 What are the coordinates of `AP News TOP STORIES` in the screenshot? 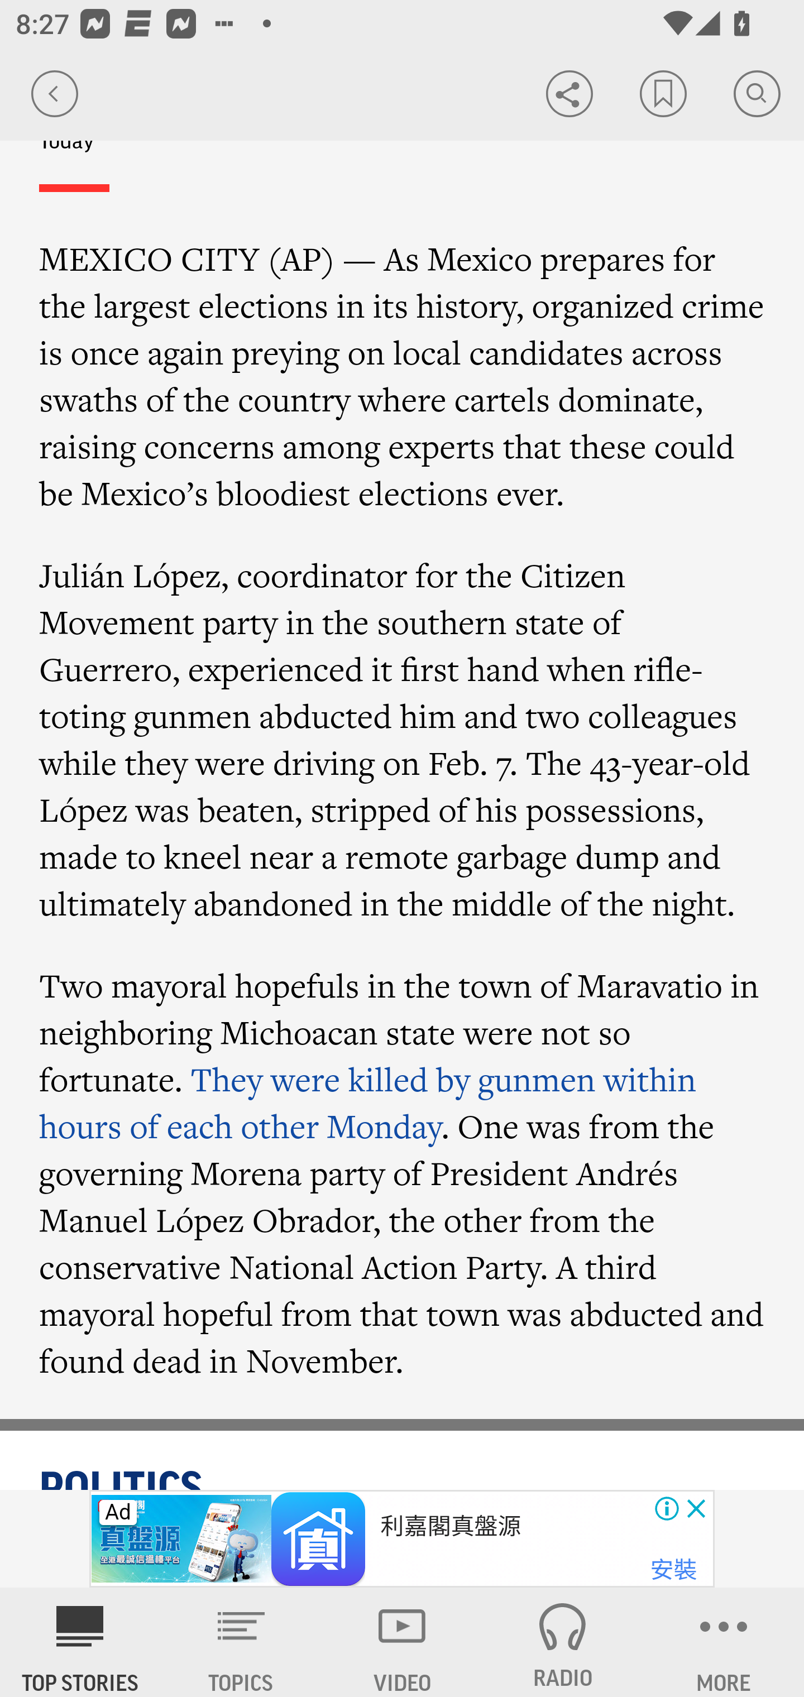 It's located at (80, 1642).